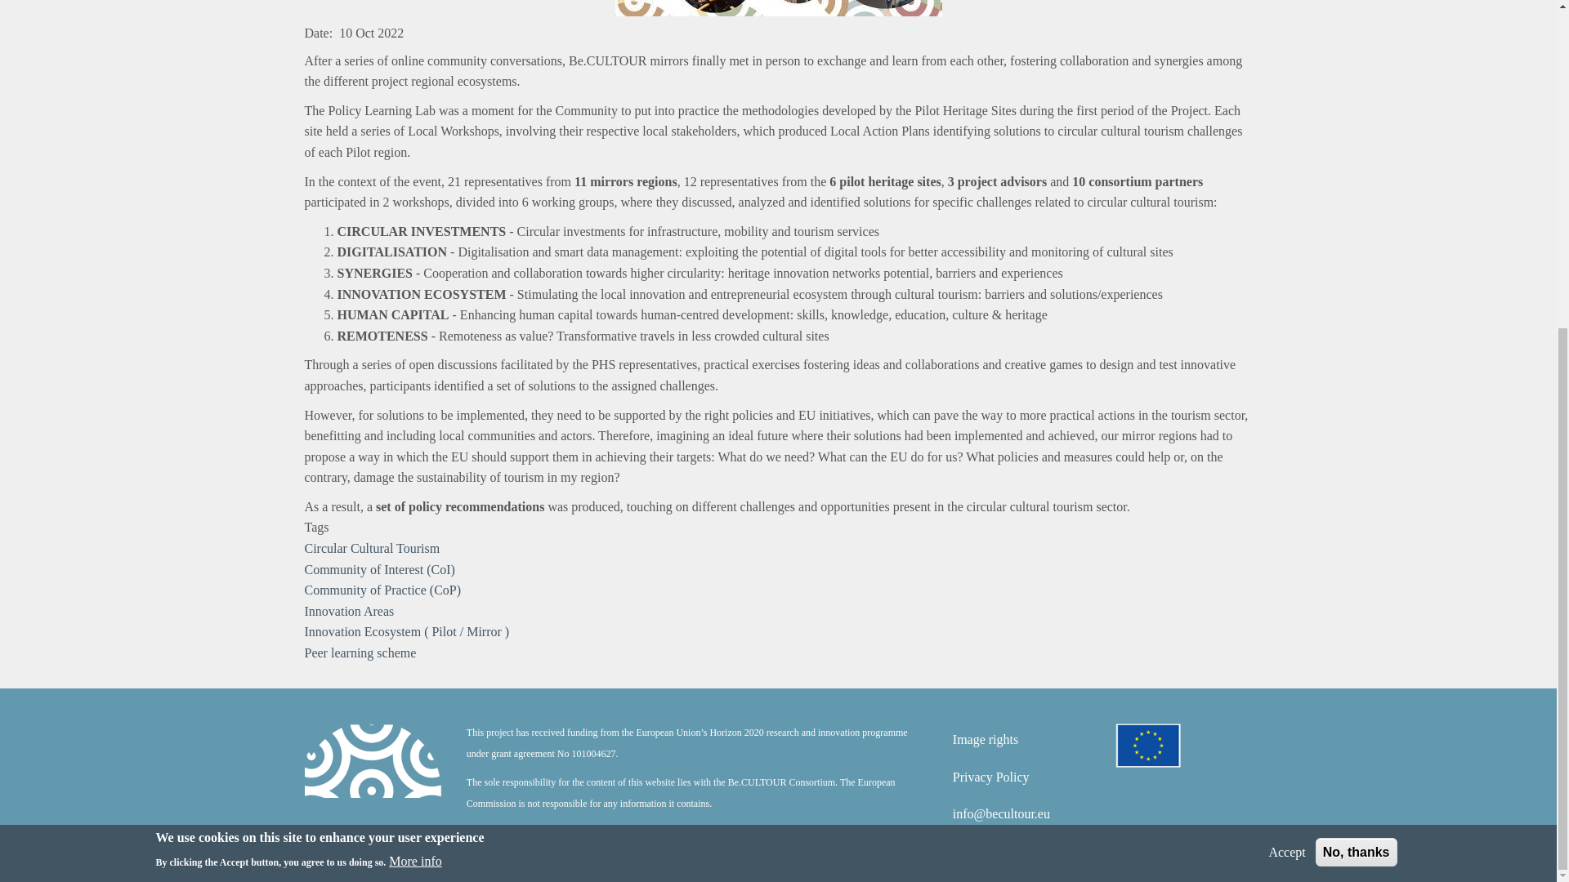 This screenshot has width=1569, height=882. Describe the element at coordinates (348, 611) in the screenshot. I see `Innovation Areas` at that location.